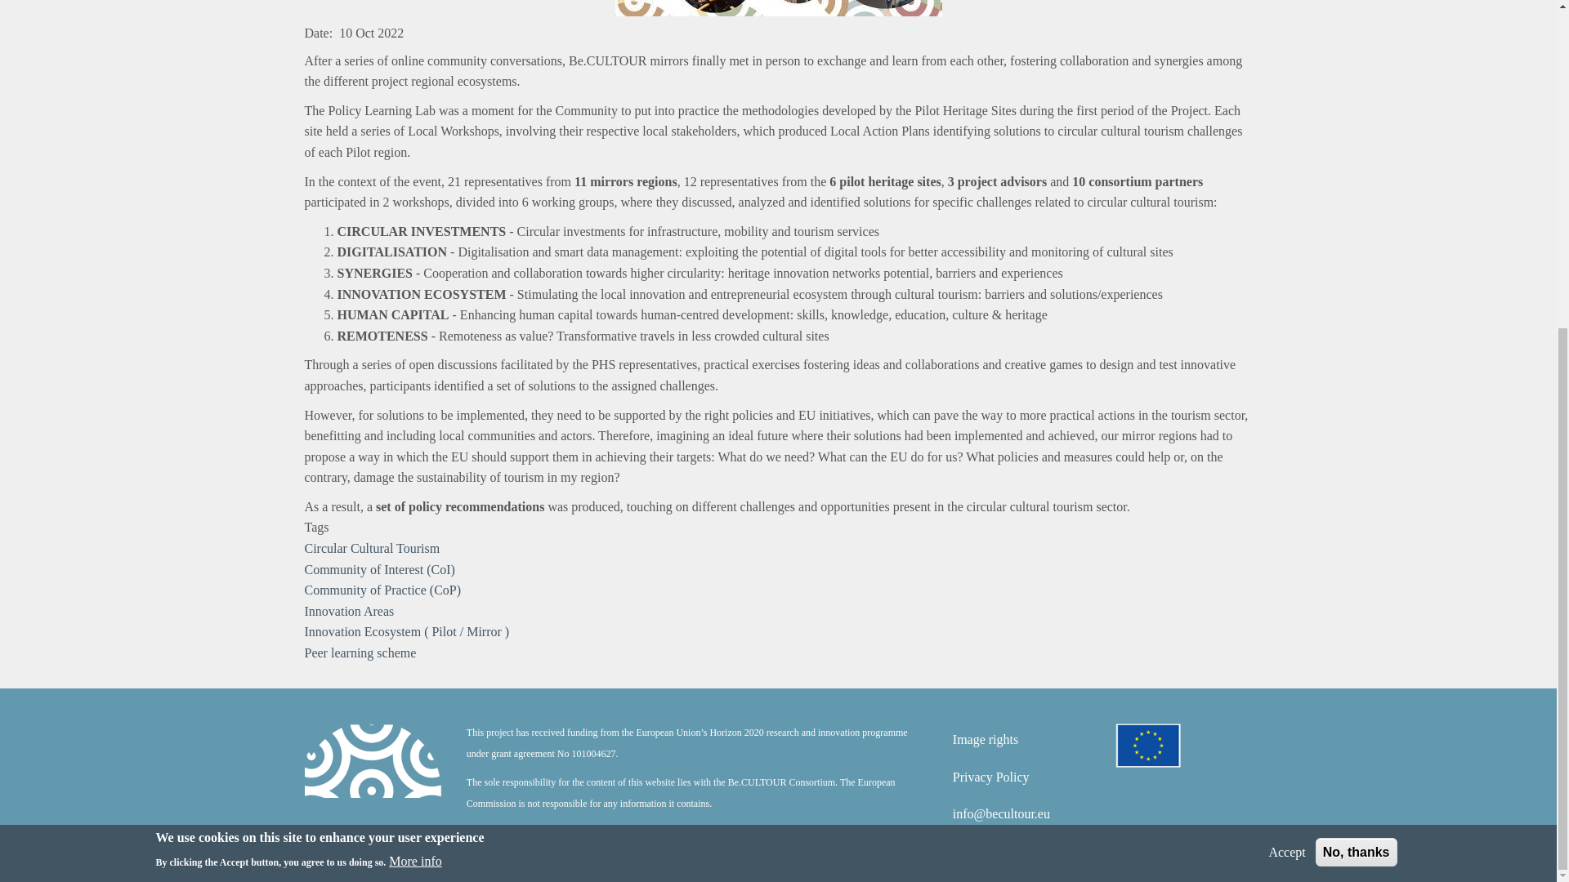 This screenshot has width=1569, height=882. Describe the element at coordinates (348, 611) in the screenshot. I see `Innovation Areas` at that location.